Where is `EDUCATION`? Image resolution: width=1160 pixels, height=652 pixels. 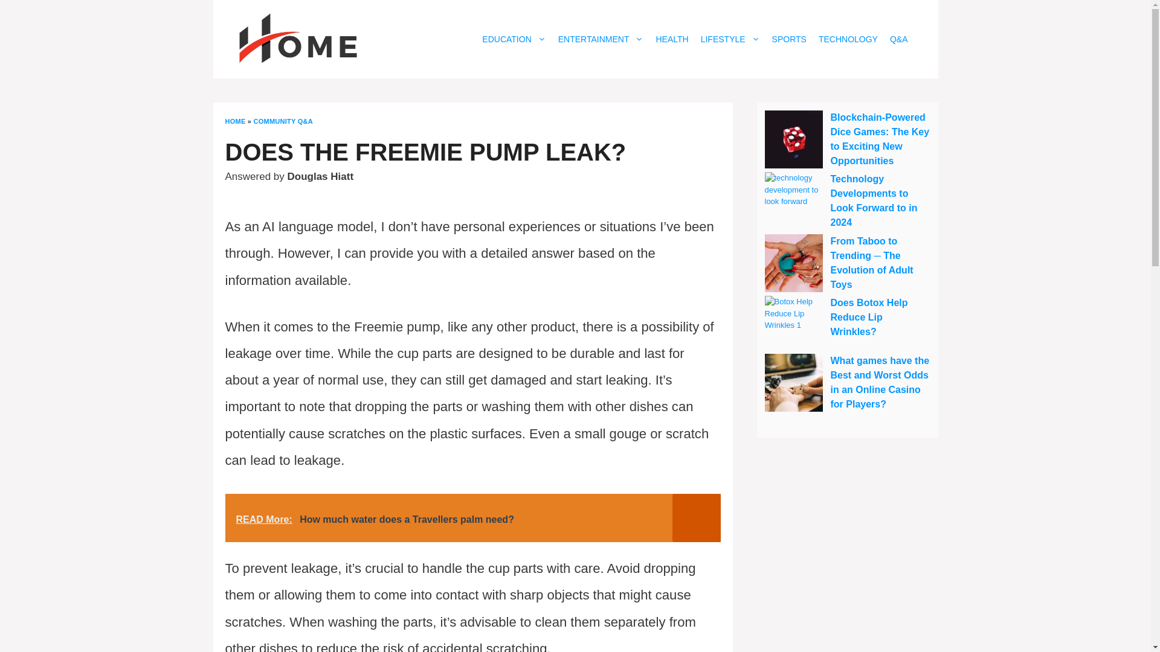
EDUCATION is located at coordinates (514, 39).